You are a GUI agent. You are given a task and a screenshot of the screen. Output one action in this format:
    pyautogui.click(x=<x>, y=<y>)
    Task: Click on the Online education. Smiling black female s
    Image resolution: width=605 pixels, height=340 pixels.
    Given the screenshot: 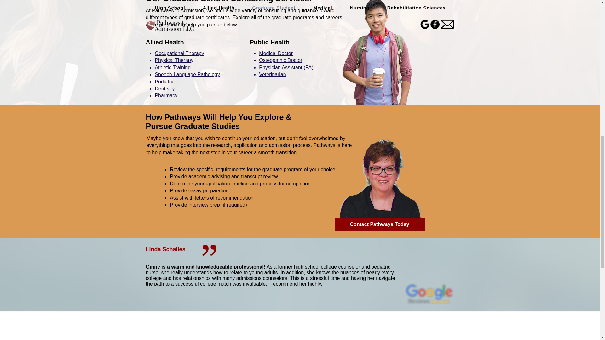 What is the action you would take?
    pyautogui.click(x=176, y=2)
    